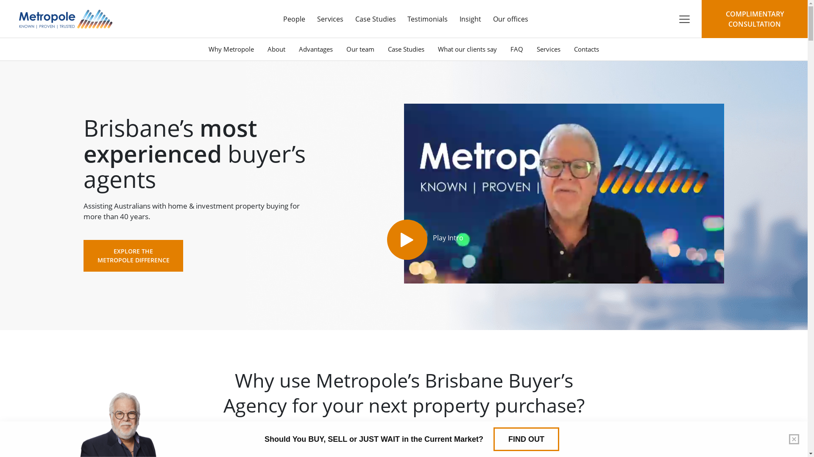  What do you see at coordinates (376, 19) in the screenshot?
I see `Case Studies` at bounding box center [376, 19].